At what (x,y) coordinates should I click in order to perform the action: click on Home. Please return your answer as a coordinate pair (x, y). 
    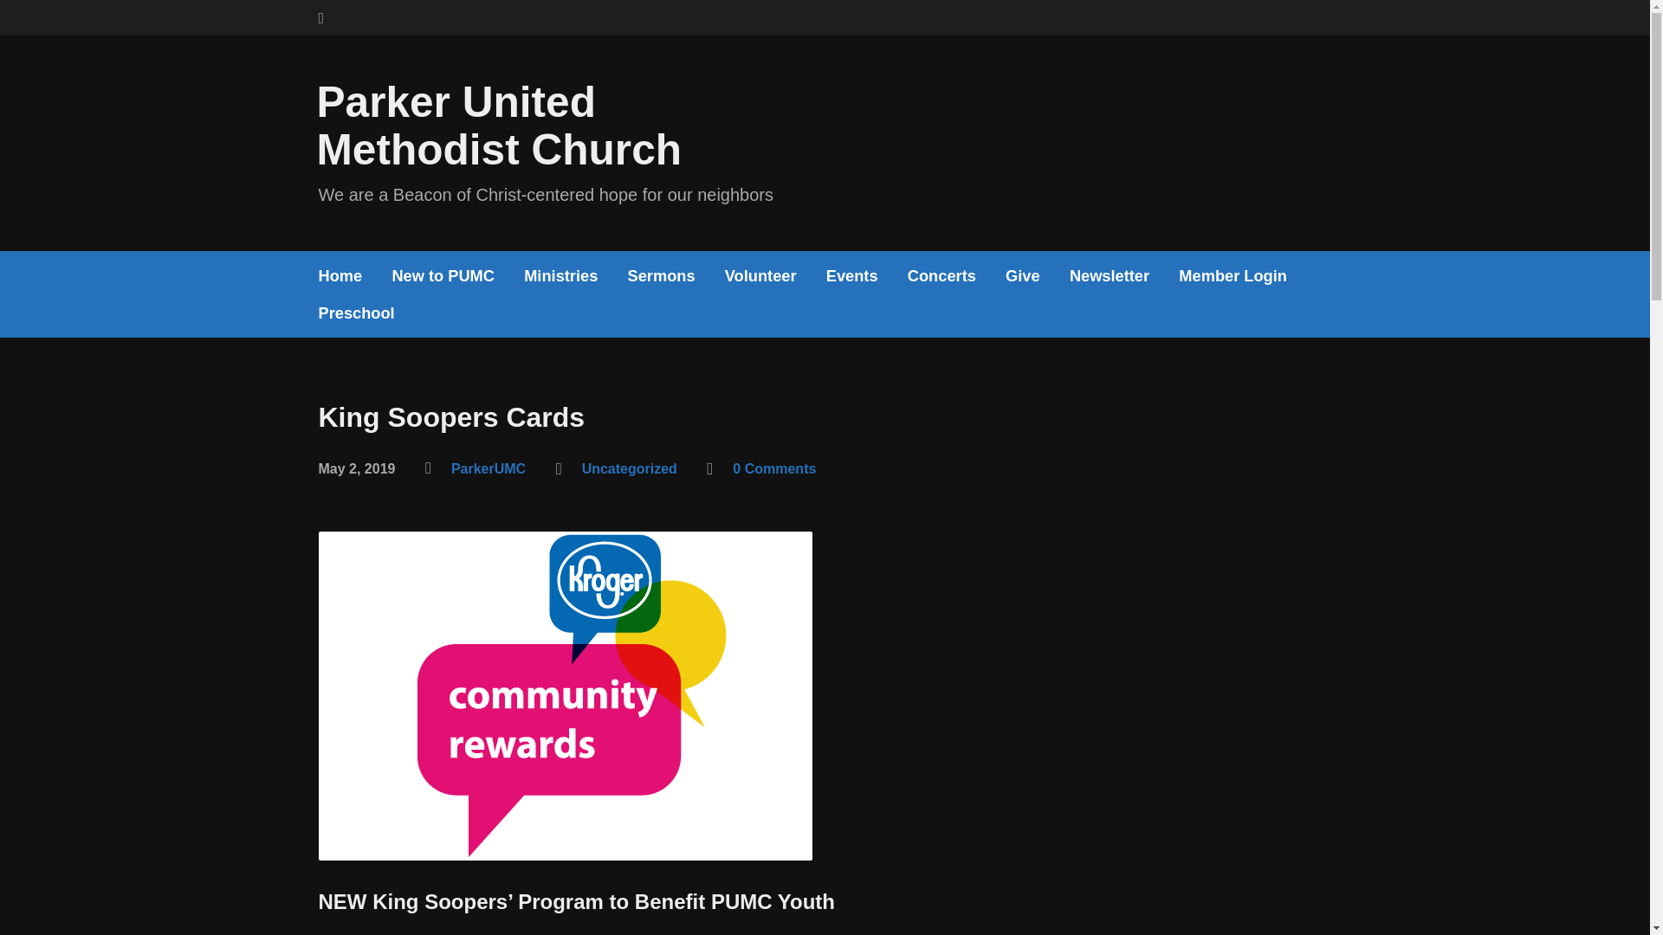
    Looking at the image, I should click on (340, 275).